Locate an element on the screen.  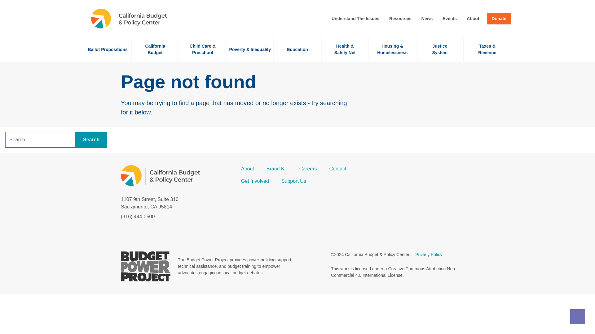
Events is located at coordinates (450, 19).